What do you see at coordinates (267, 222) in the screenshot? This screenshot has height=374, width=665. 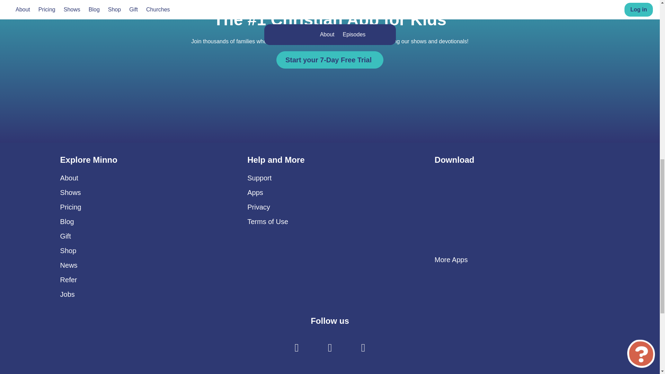 I see `Terms of Use` at bounding box center [267, 222].